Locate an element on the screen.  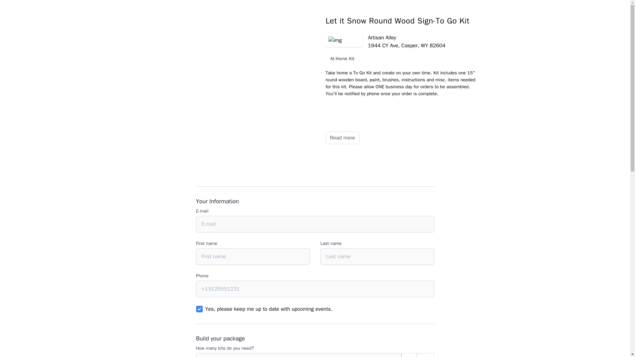
- is located at coordinates (409, 355).